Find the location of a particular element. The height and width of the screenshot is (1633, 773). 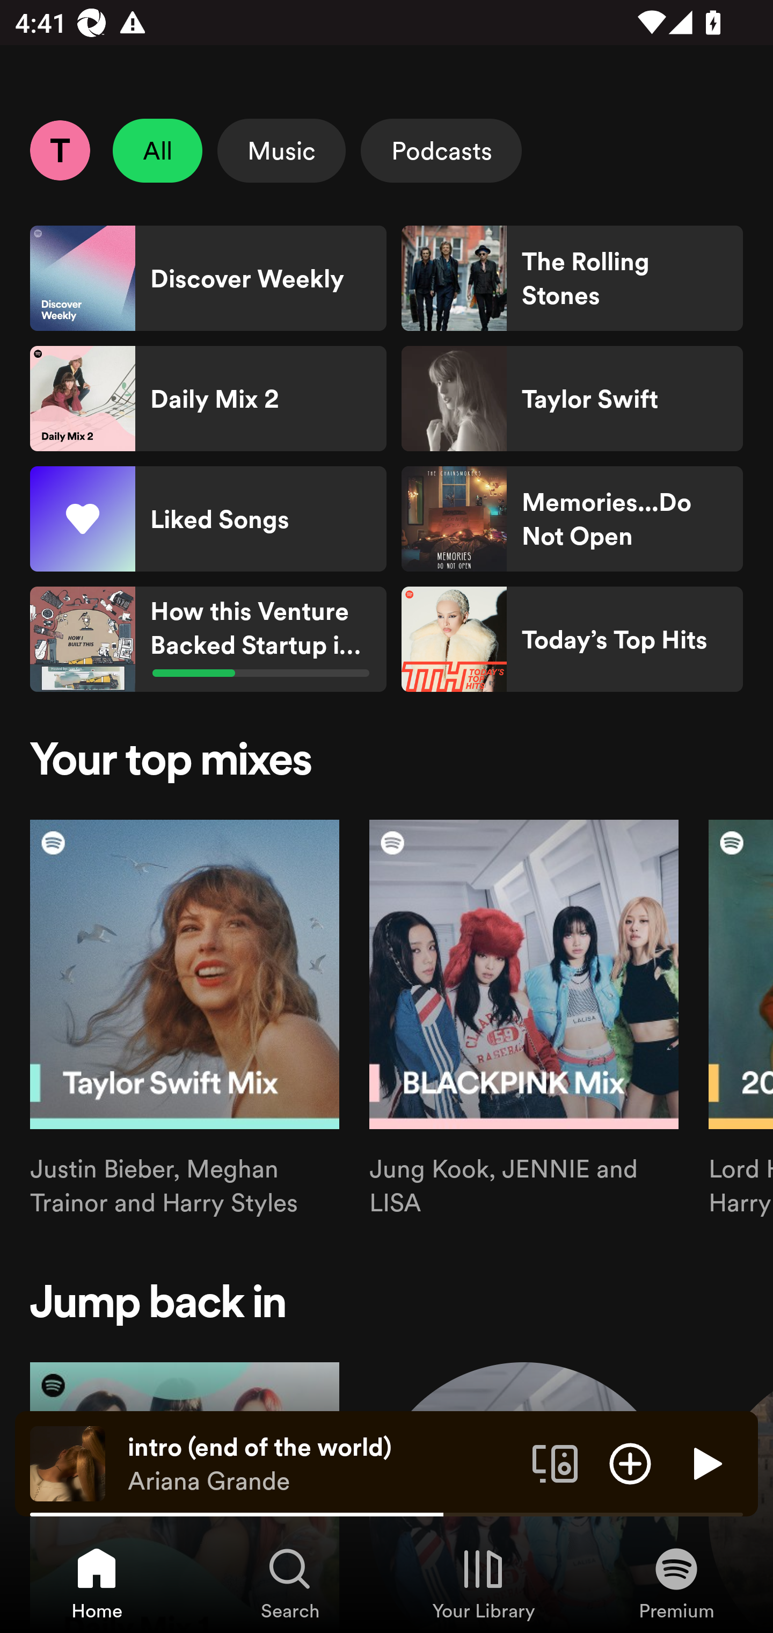

Profile is located at coordinates (60, 150).